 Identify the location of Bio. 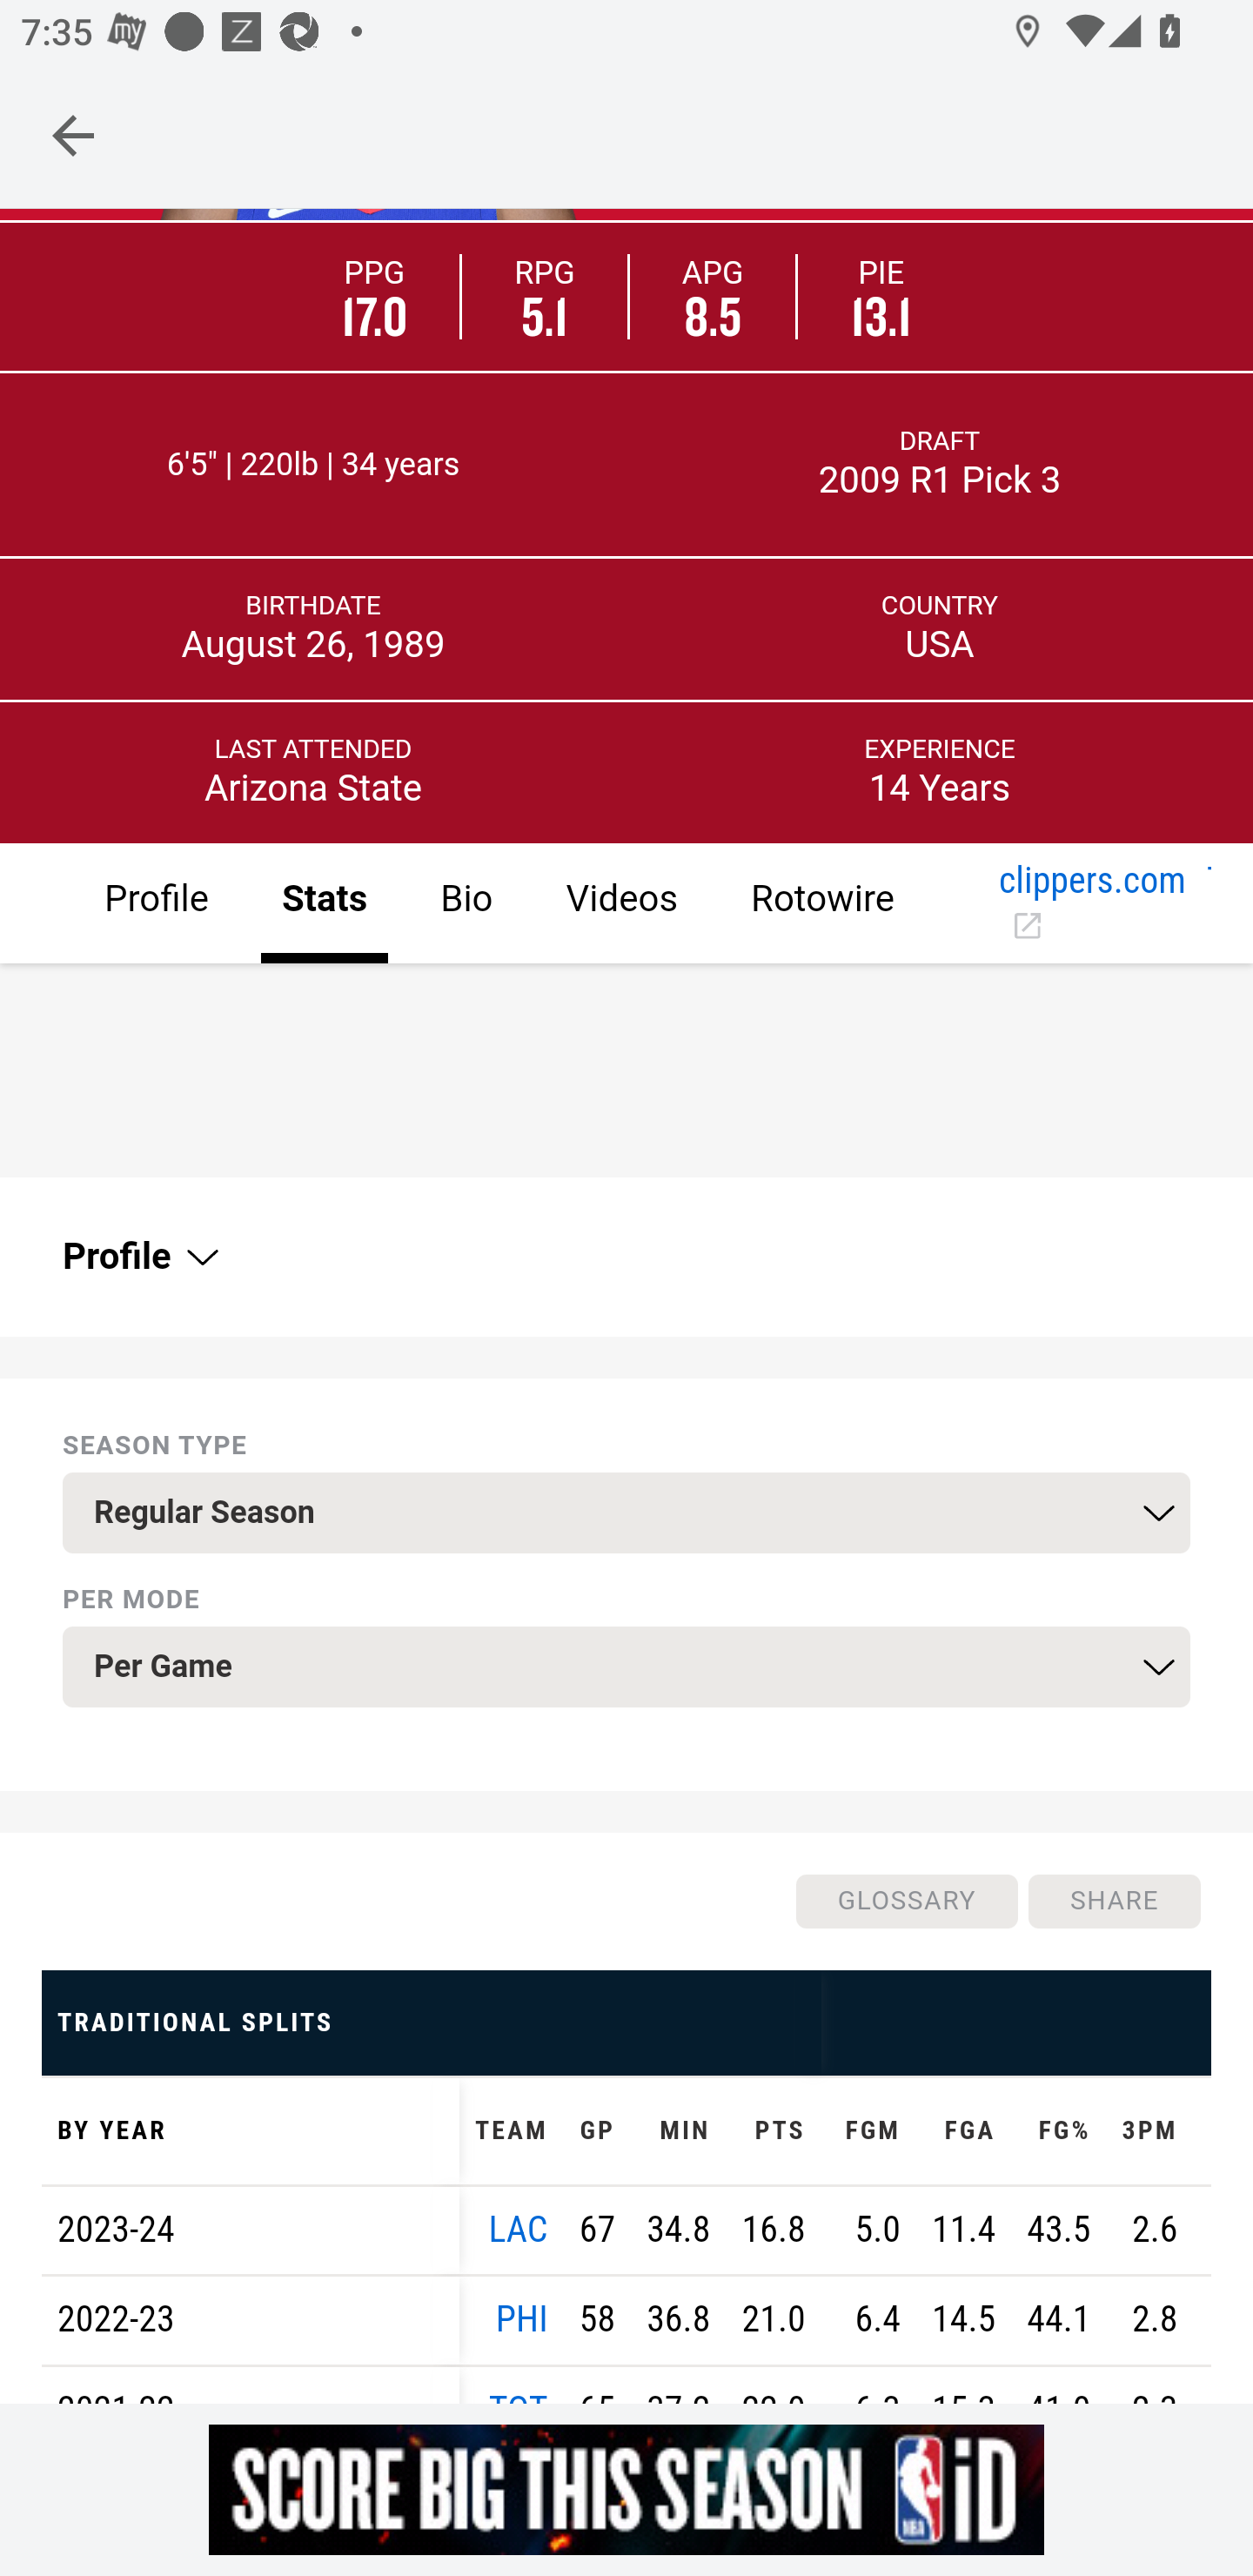
(465, 905).